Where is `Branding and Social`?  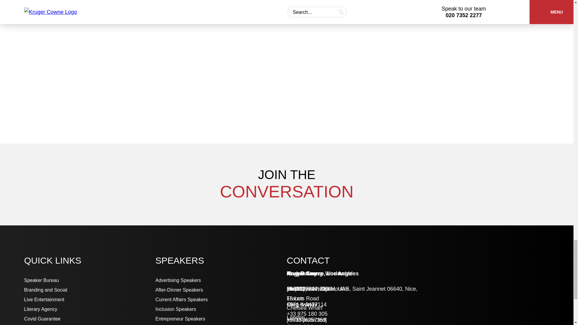 Branding and Social is located at coordinates (90, 290).